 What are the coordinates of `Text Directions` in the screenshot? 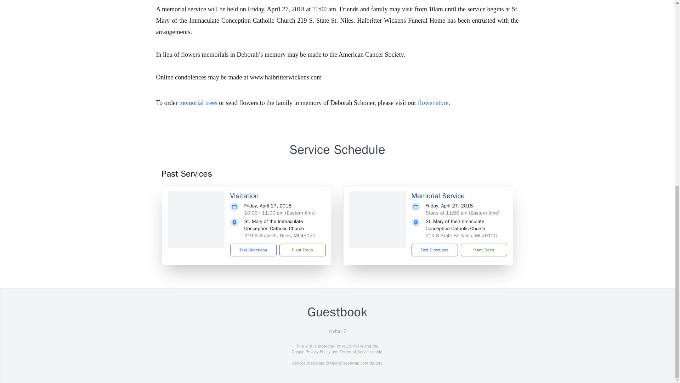 It's located at (254, 250).